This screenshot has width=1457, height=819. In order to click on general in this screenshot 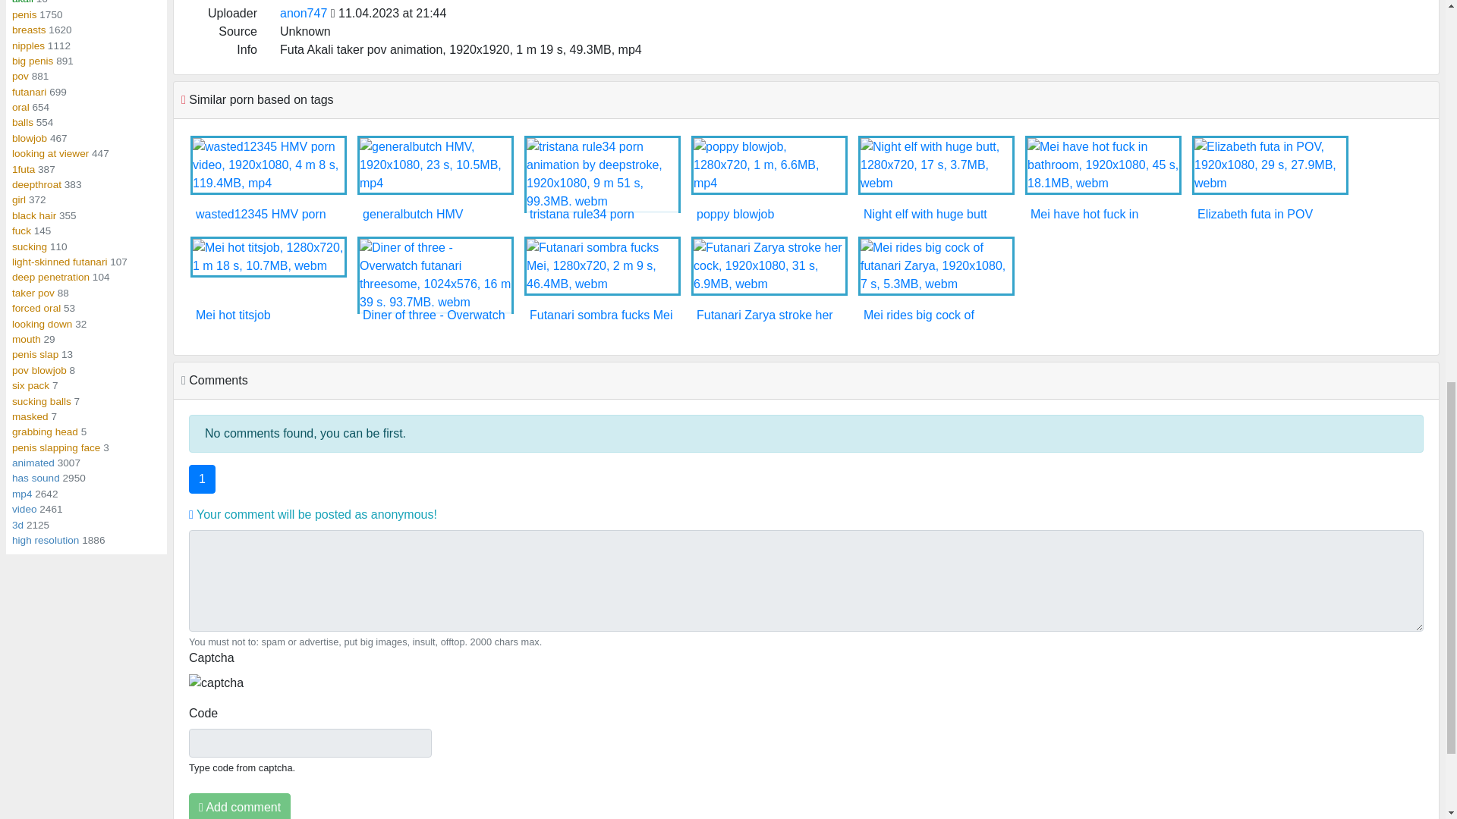, I will do `click(50, 153)`.